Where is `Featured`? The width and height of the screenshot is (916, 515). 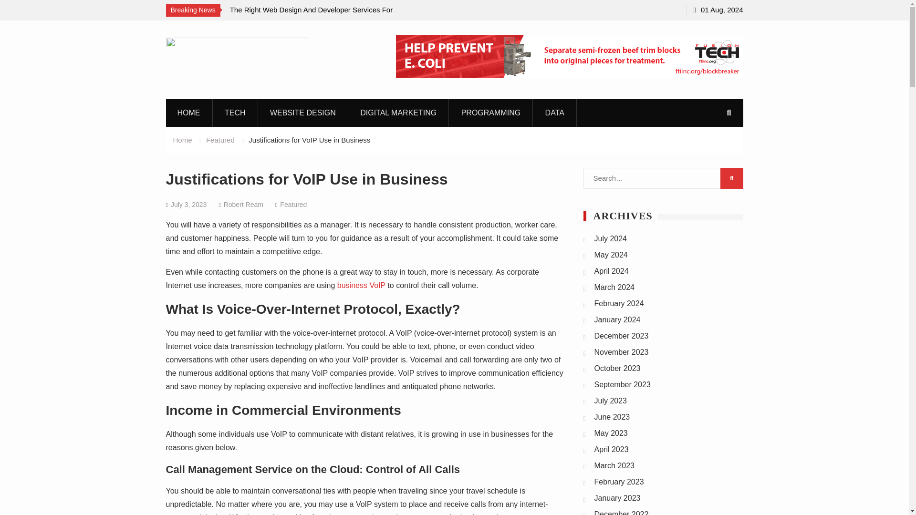
Featured is located at coordinates (220, 139).